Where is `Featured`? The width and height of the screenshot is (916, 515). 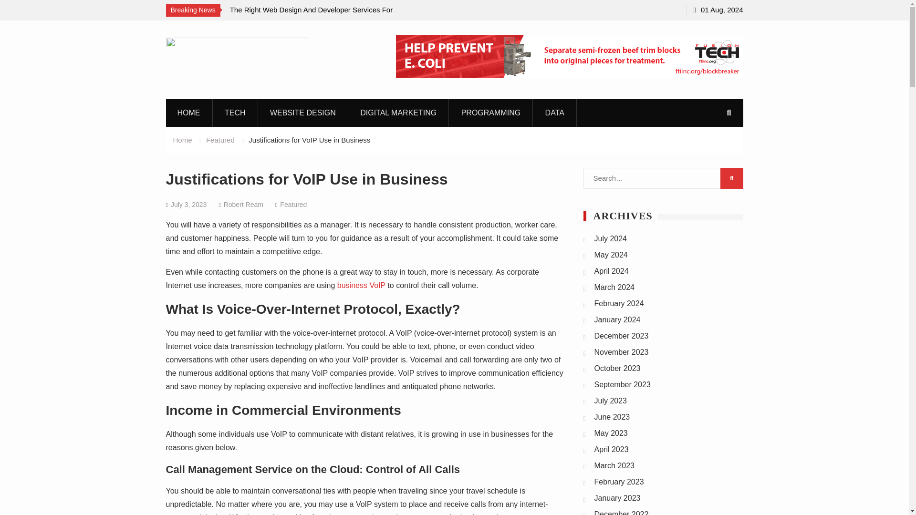
Featured is located at coordinates (220, 139).